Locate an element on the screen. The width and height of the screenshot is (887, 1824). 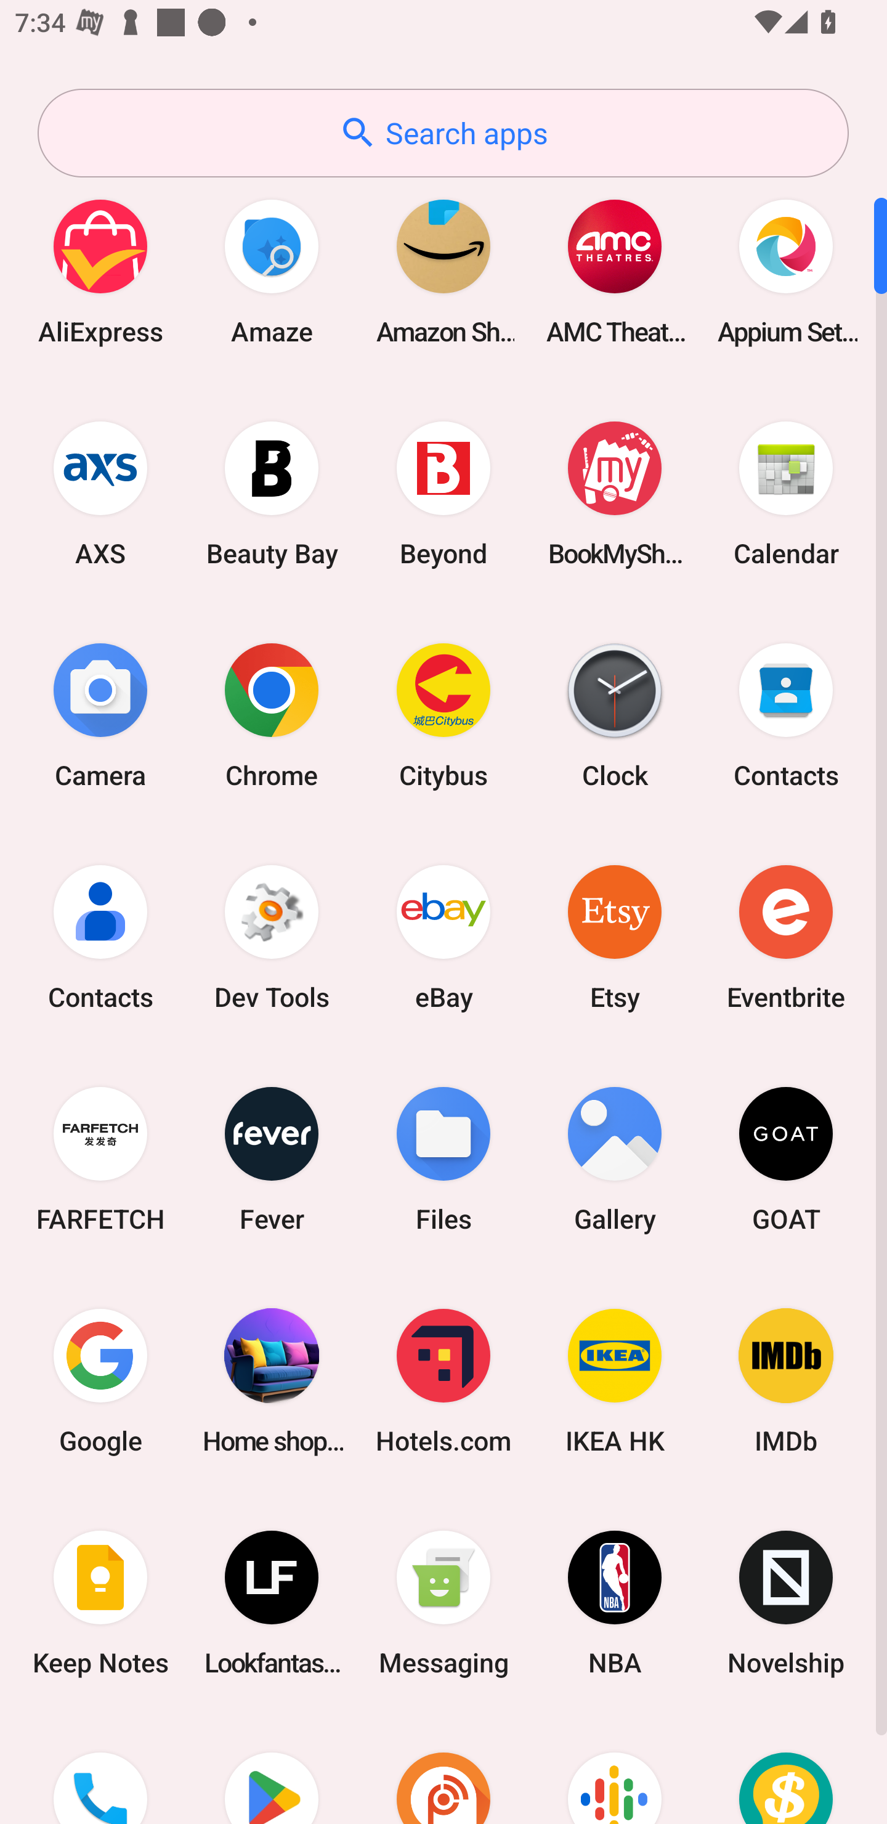
Messaging is located at coordinates (443, 1603).